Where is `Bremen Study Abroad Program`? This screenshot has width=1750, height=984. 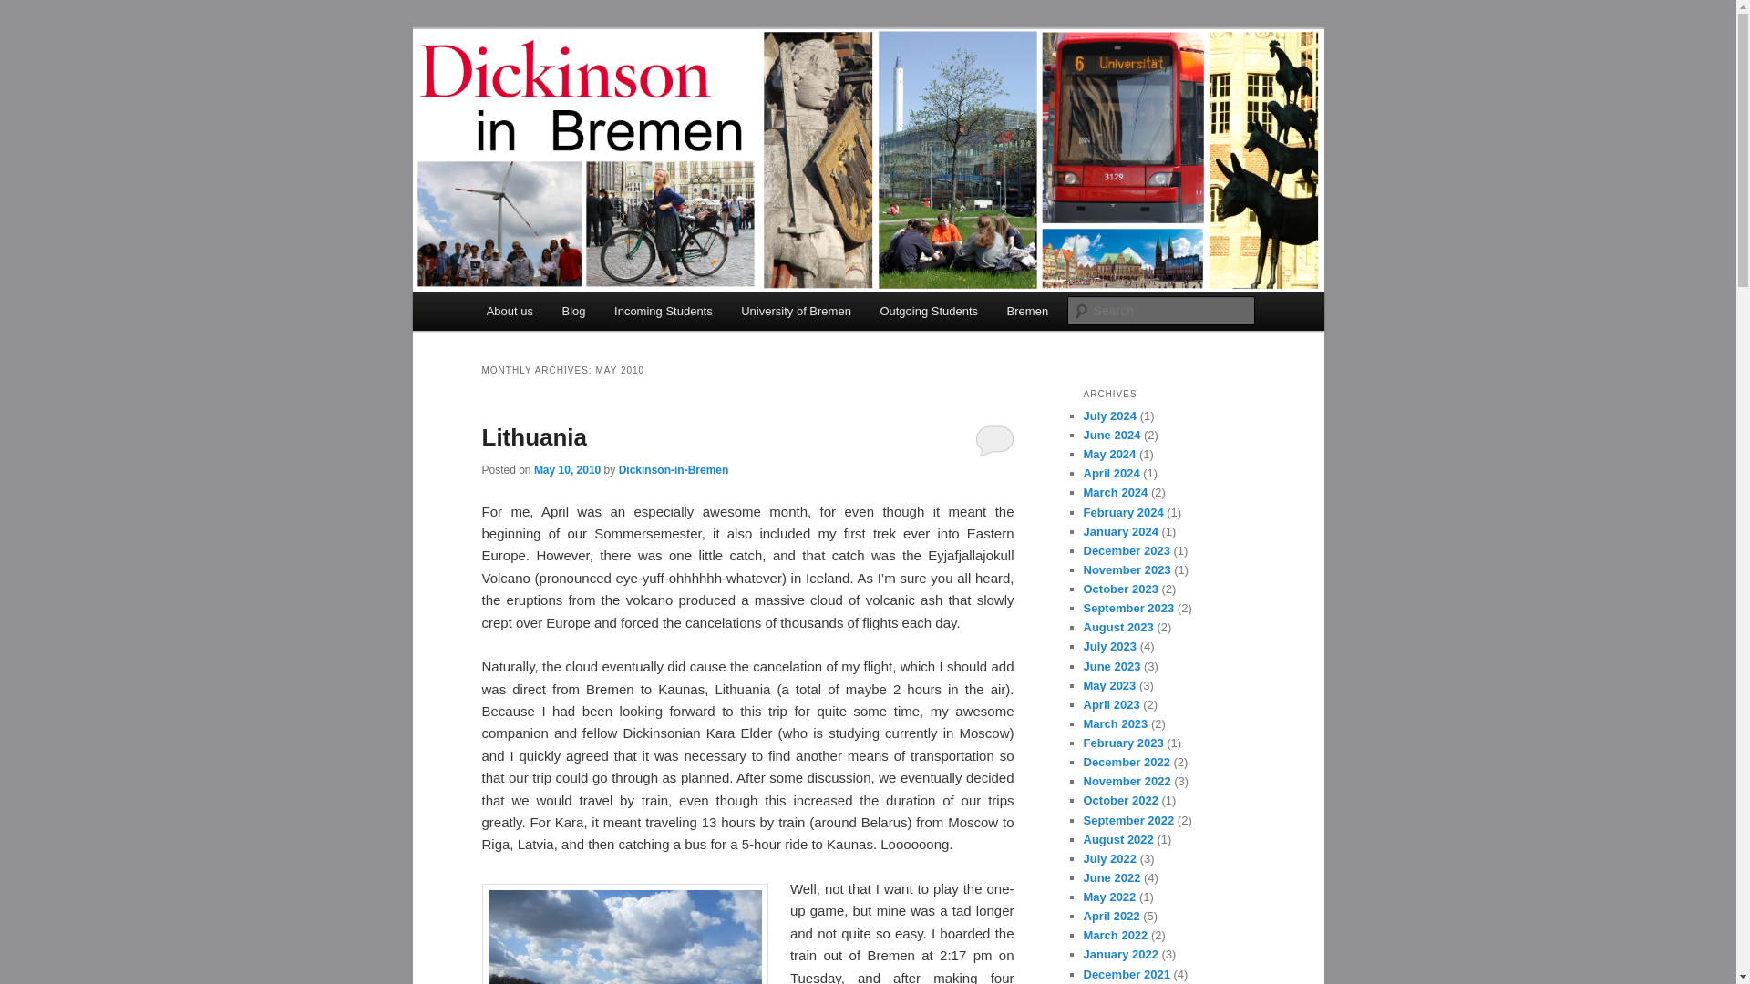
Bremen Study Abroad Program is located at coordinates (685, 95).